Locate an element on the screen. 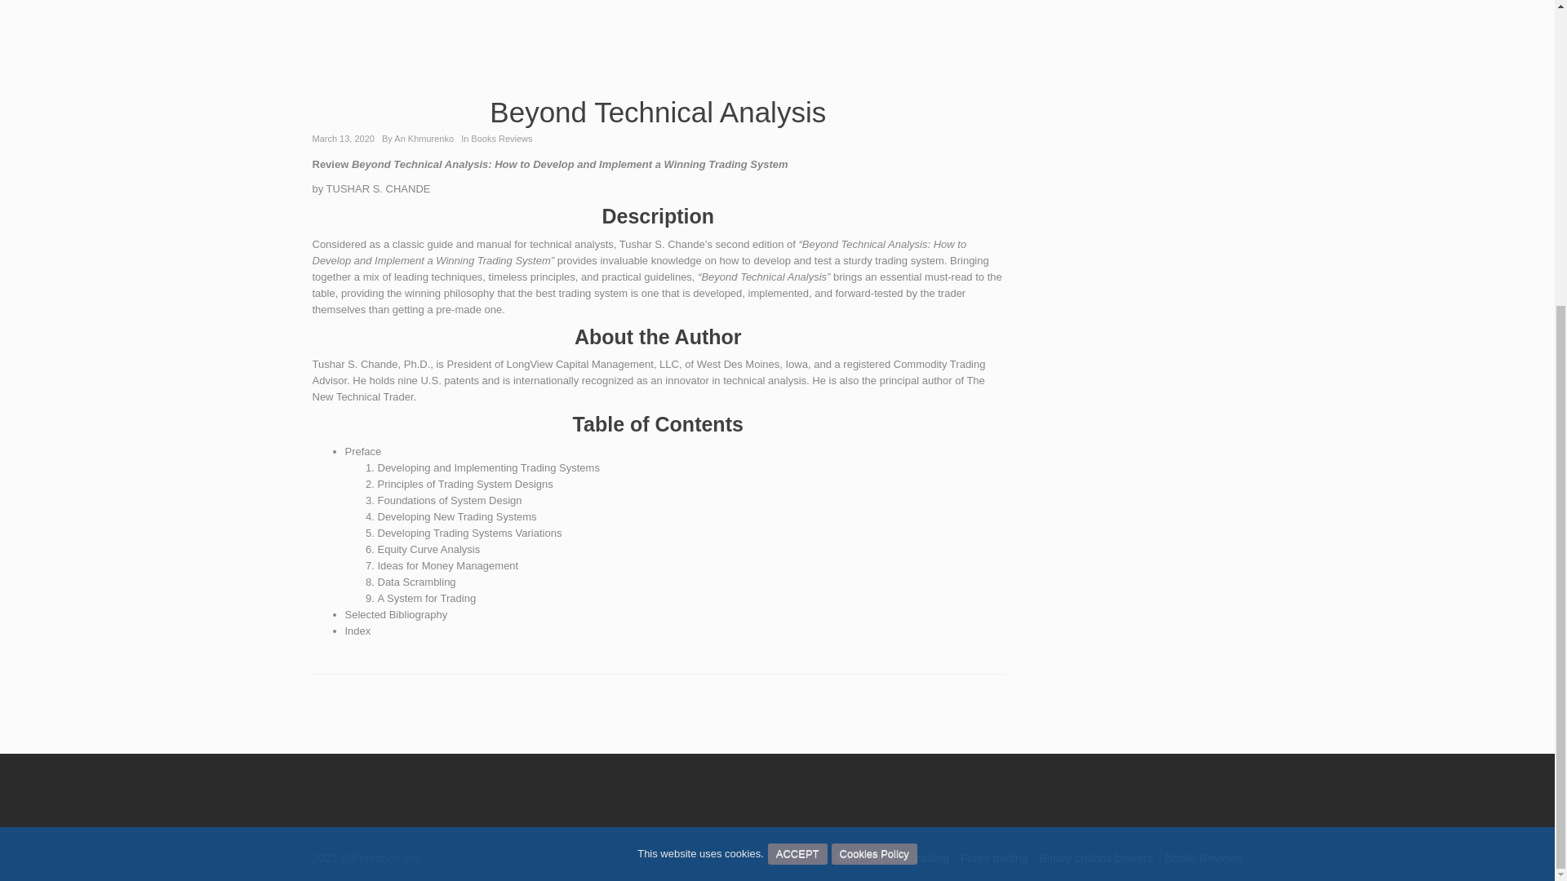 The image size is (1567, 881). Options trading is located at coordinates (910, 858).